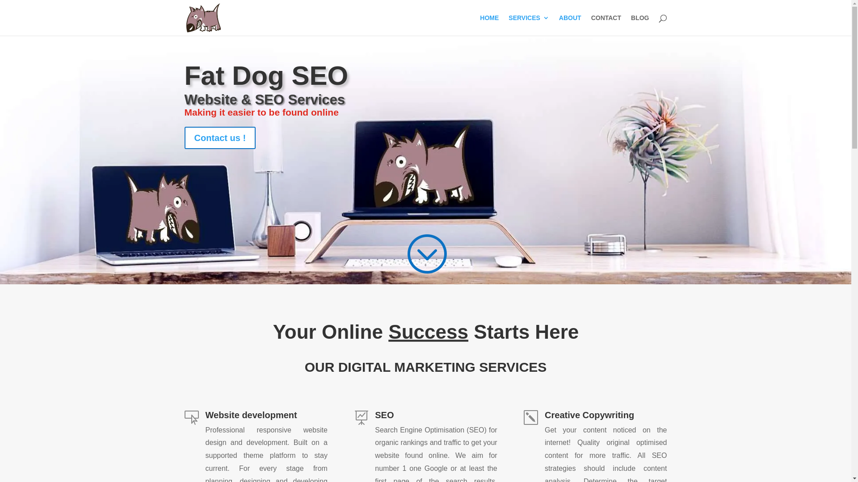 This screenshot has width=858, height=482. What do you see at coordinates (606, 25) in the screenshot?
I see `CONTACT` at bounding box center [606, 25].